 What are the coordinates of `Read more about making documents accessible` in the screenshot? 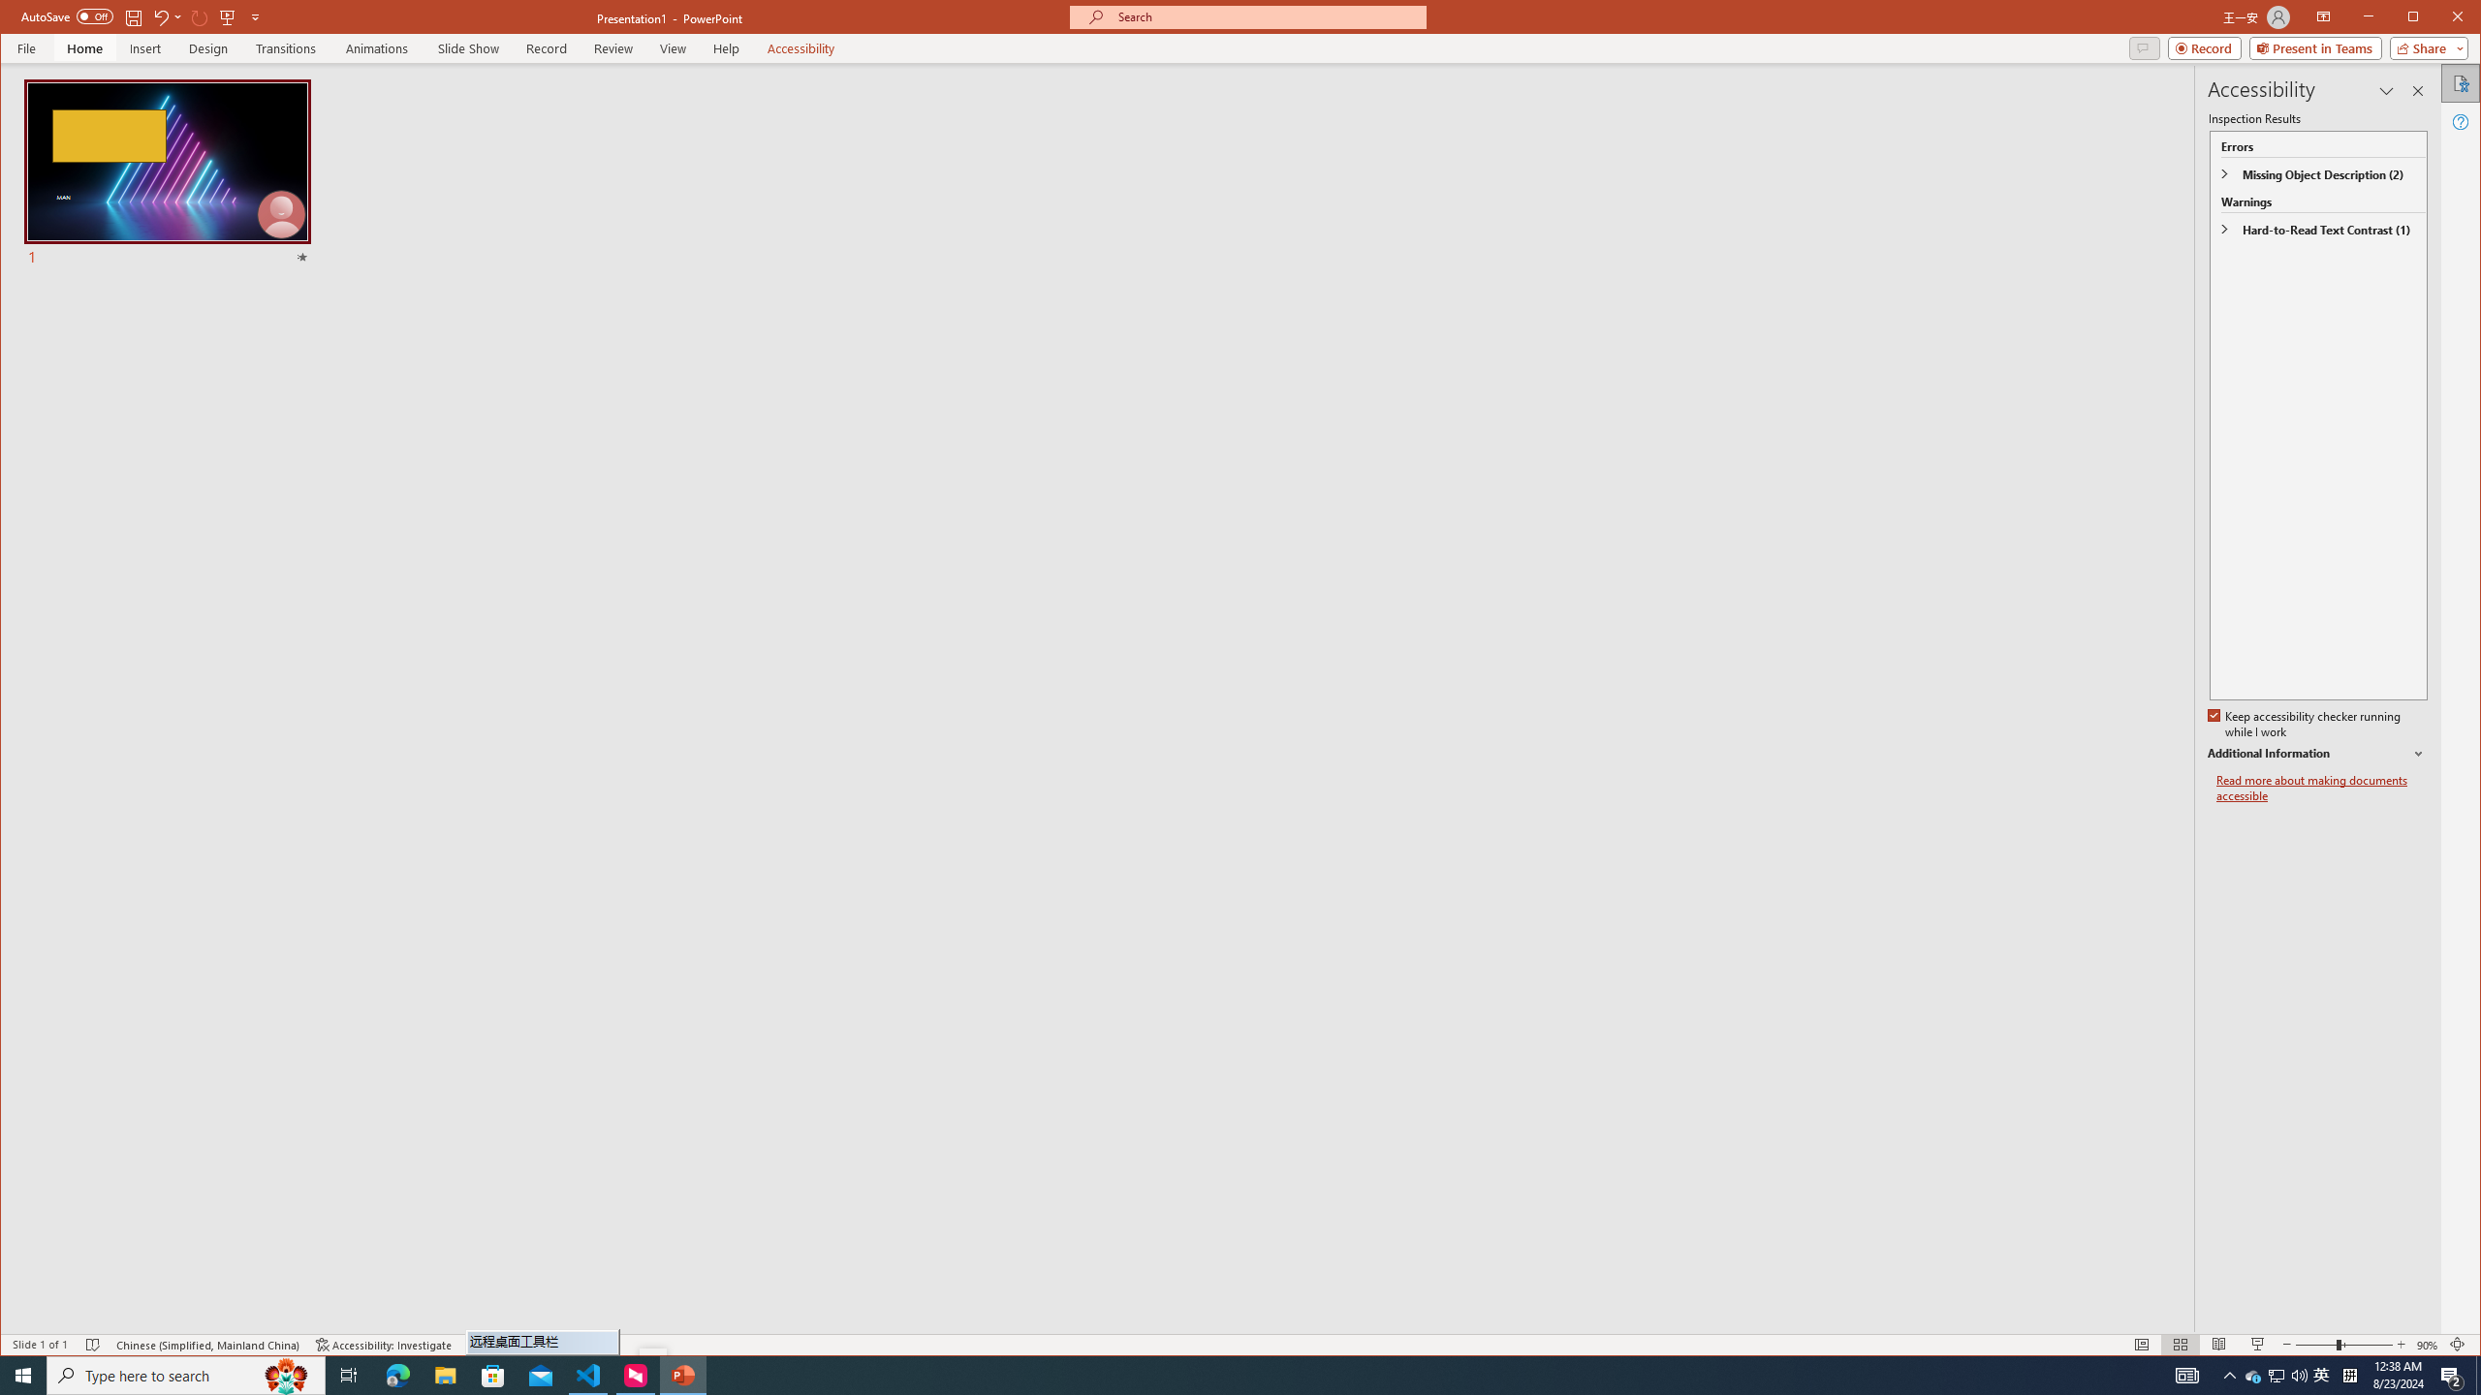 It's located at (2322, 789).